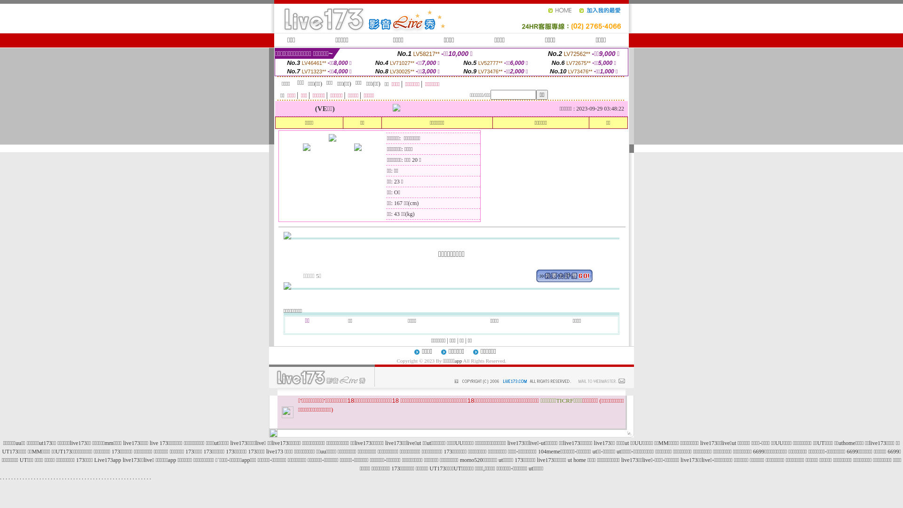 The width and height of the screenshot is (903, 508). Describe the element at coordinates (142, 477) in the screenshot. I see `.` at that location.